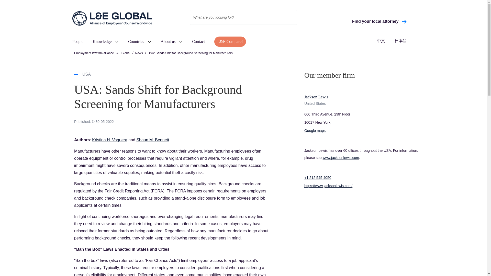  I want to click on Find your local attorney, so click(380, 21).